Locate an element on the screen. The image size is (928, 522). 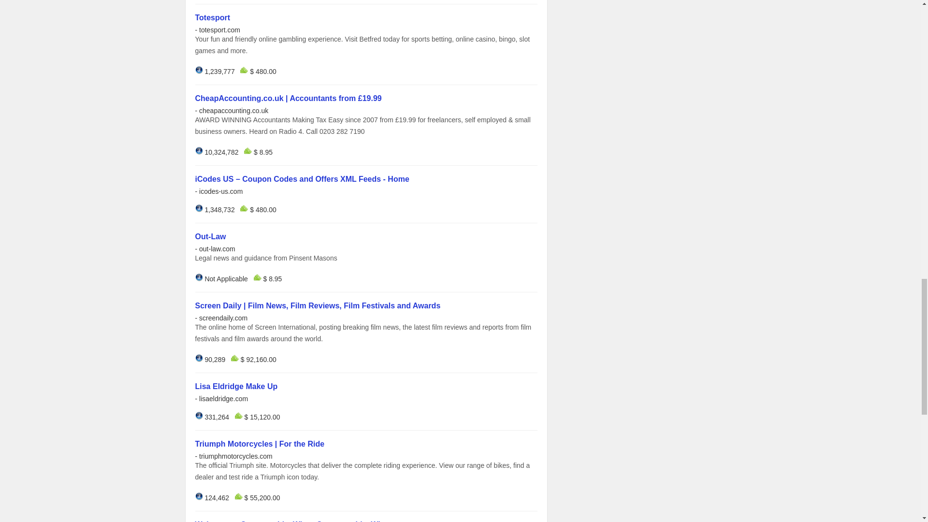
Lisa Eldridge Make Up is located at coordinates (236, 386).